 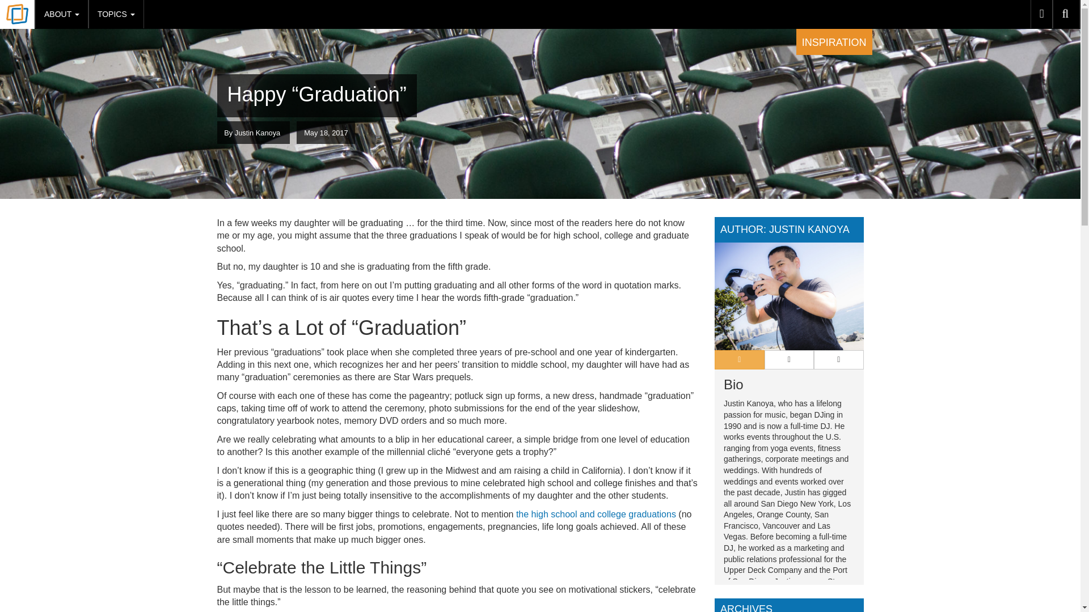 I want to click on Search, so click(x=1066, y=14).